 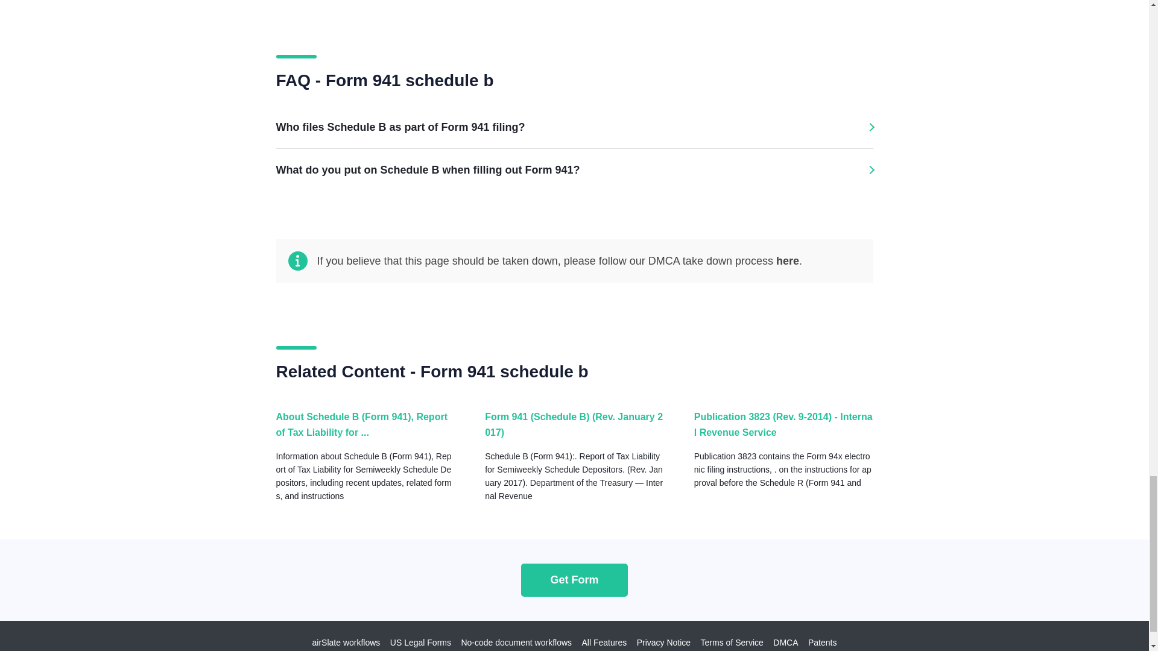 I want to click on US Legal Forms, so click(x=421, y=643).